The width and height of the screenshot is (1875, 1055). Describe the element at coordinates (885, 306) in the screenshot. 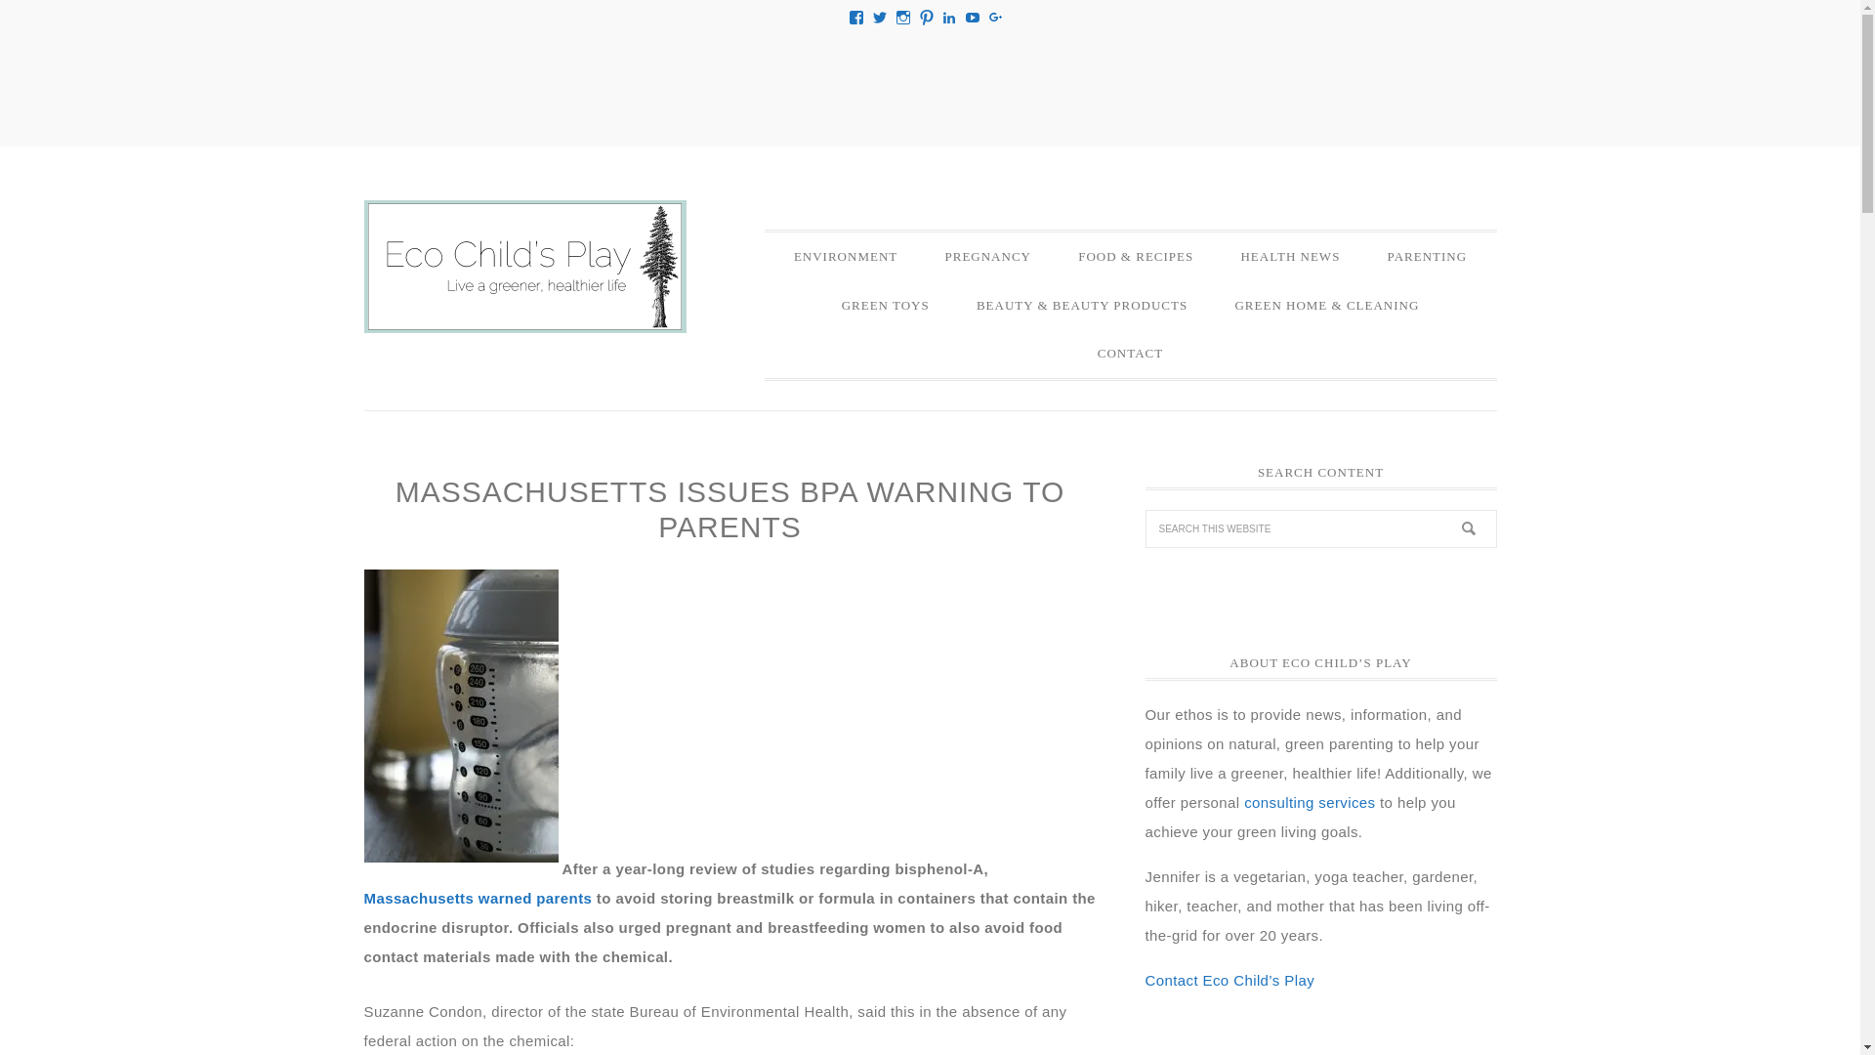

I see `GREEN TOYS` at that location.